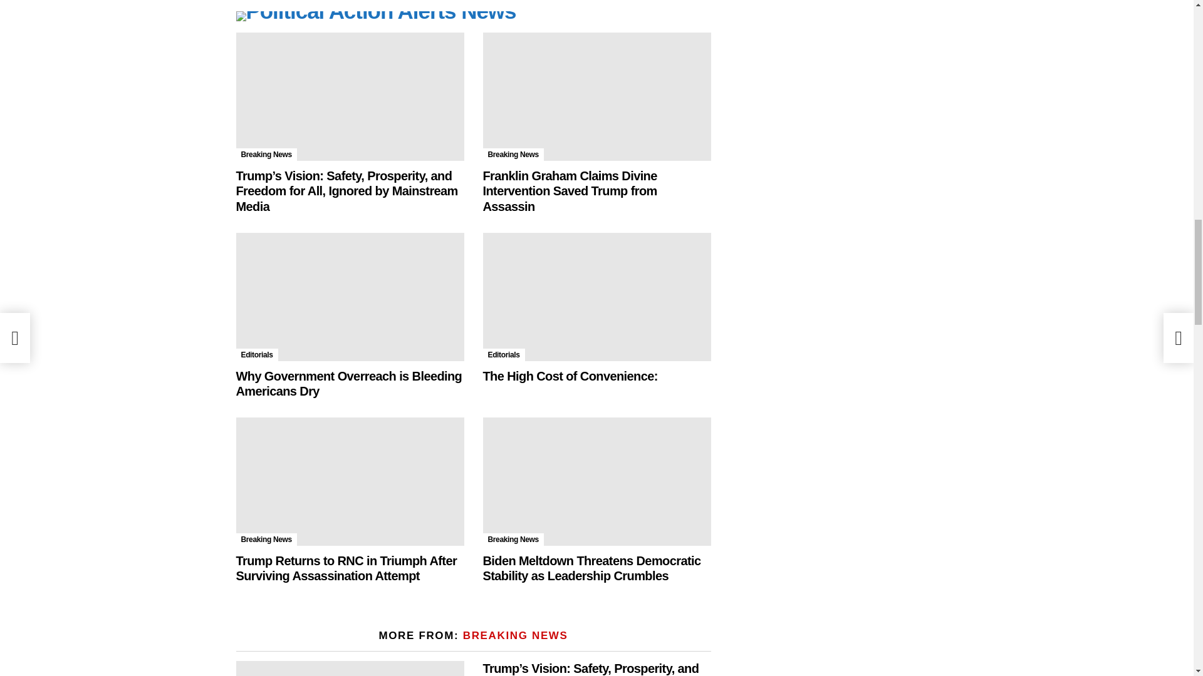 This screenshot has height=676, width=1203. I want to click on The High Cost of Convenience:, so click(596, 297).